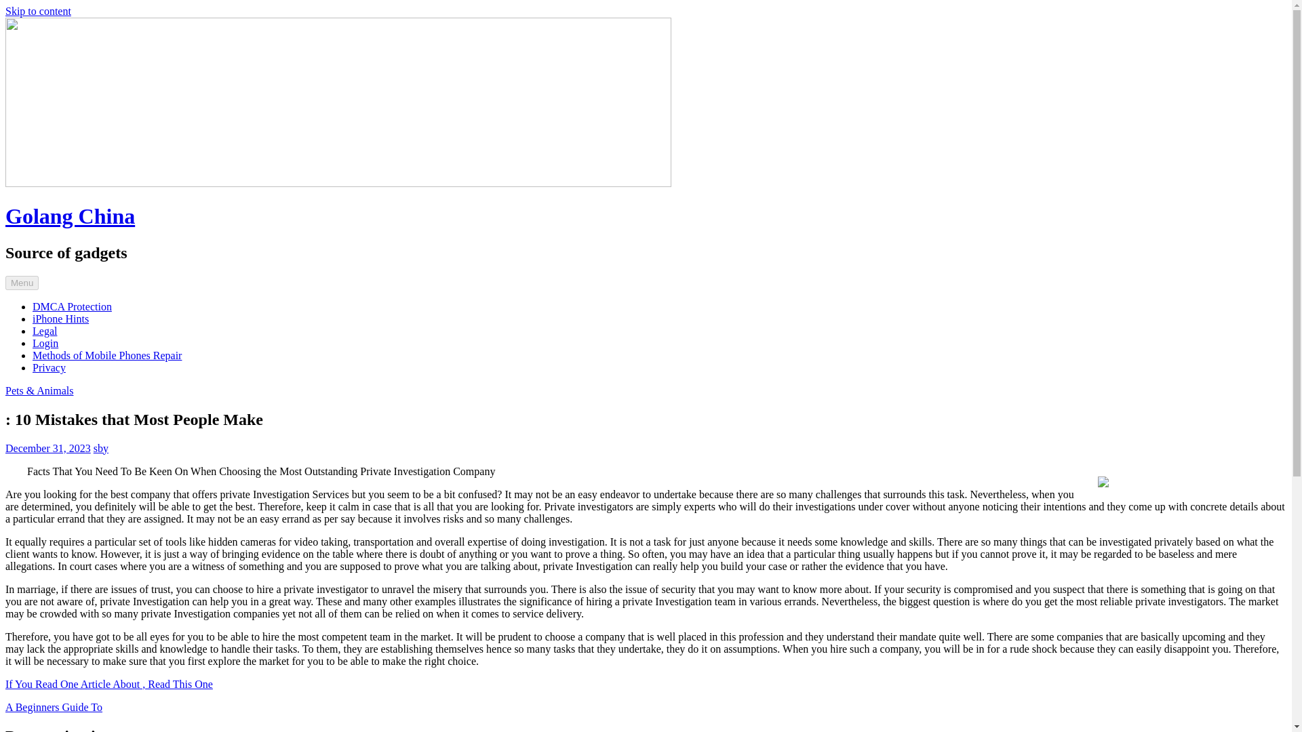 The width and height of the screenshot is (1302, 732). What do you see at coordinates (70, 216) in the screenshot?
I see `Golang China` at bounding box center [70, 216].